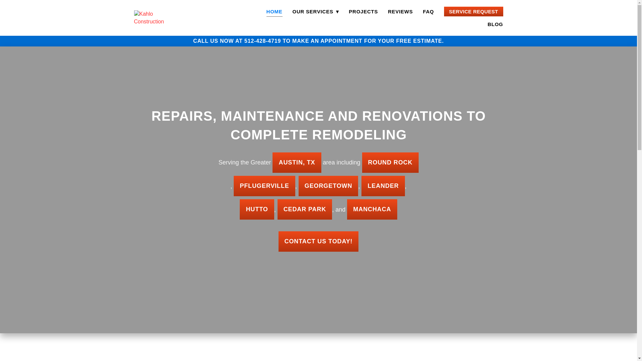 The image size is (642, 361). I want to click on HOME, so click(274, 11).